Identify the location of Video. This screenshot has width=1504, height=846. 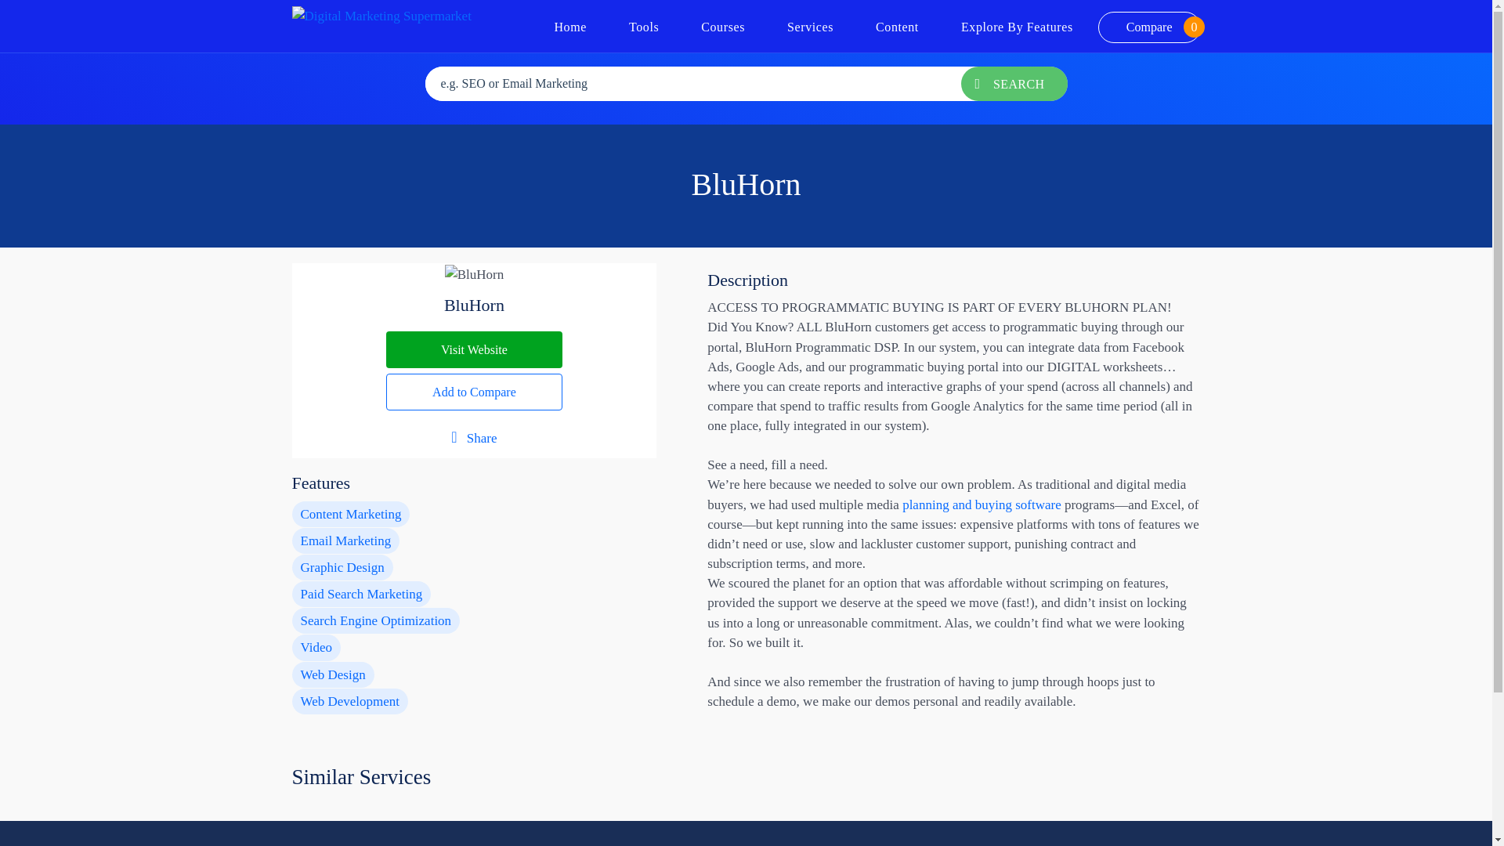
(475, 349).